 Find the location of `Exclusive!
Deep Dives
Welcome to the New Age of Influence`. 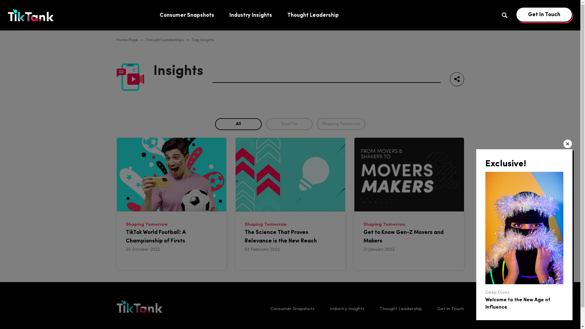

Exclusive!
Deep Dives
Welcome to the New Age of Influence is located at coordinates (524, 235).